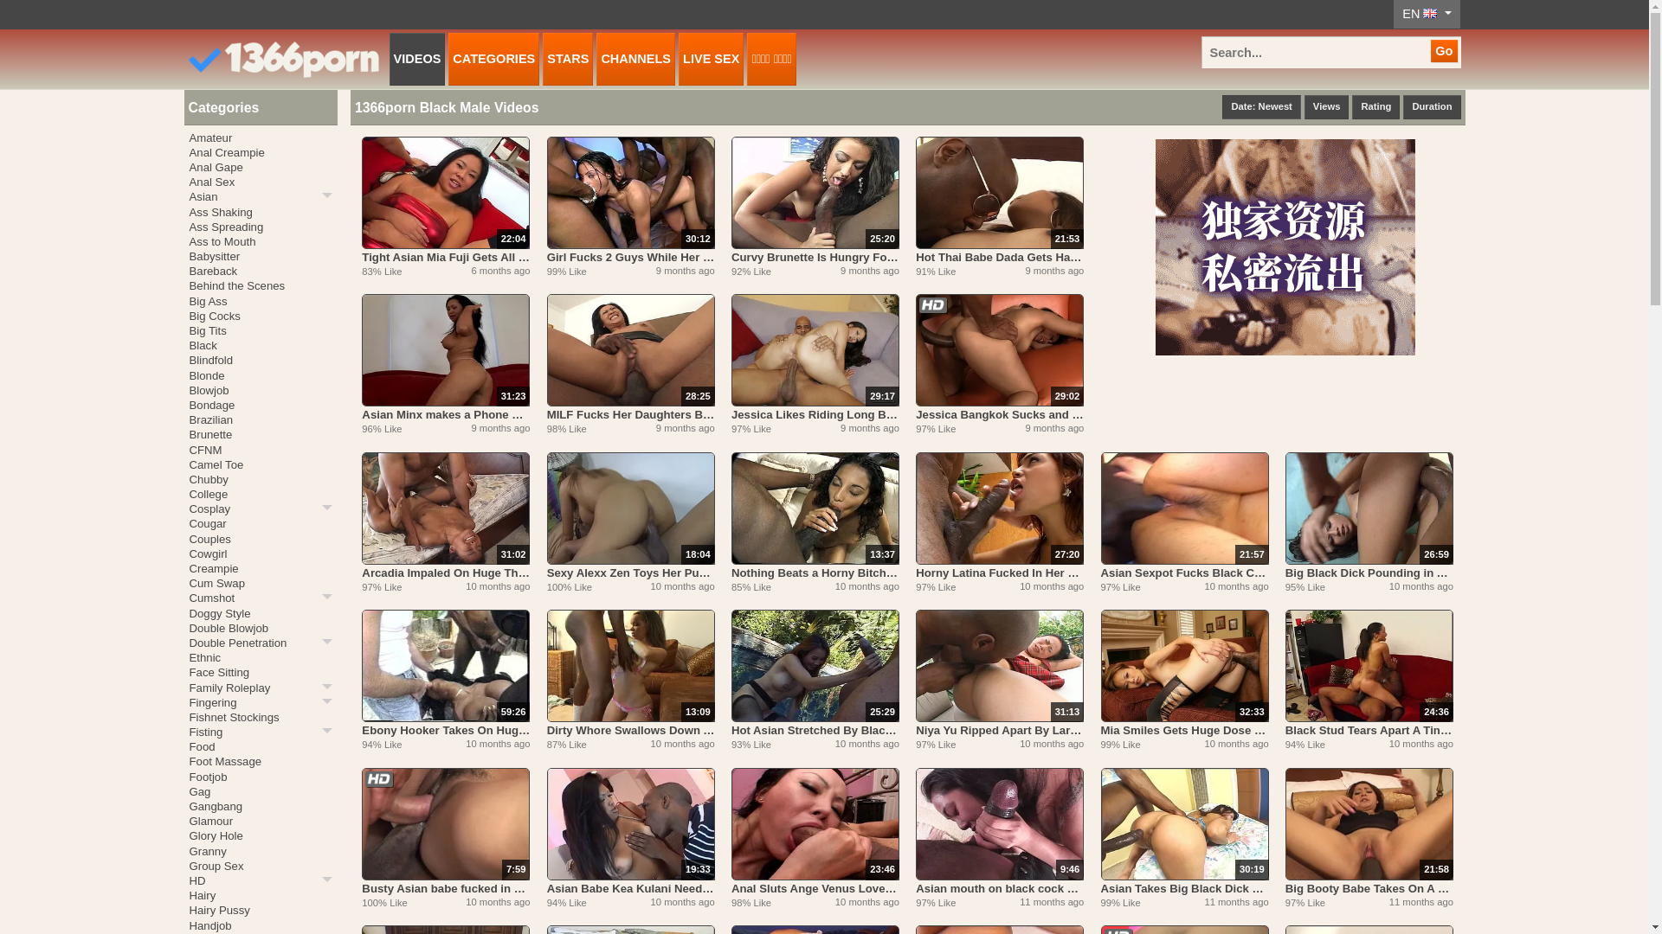 Image resolution: width=1662 pixels, height=934 pixels. I want to click on 29:17, so click(815, 350).